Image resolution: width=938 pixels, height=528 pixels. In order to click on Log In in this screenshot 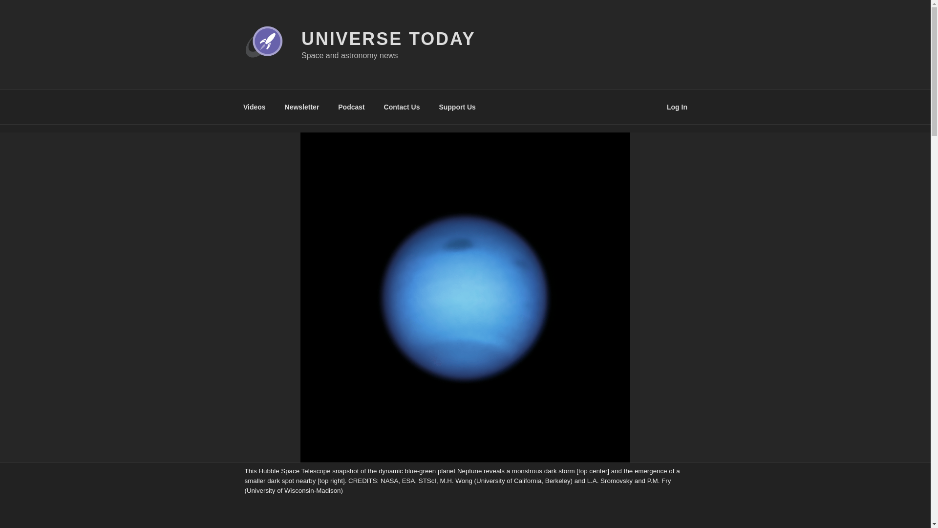, I will do `click(677, 107)`.